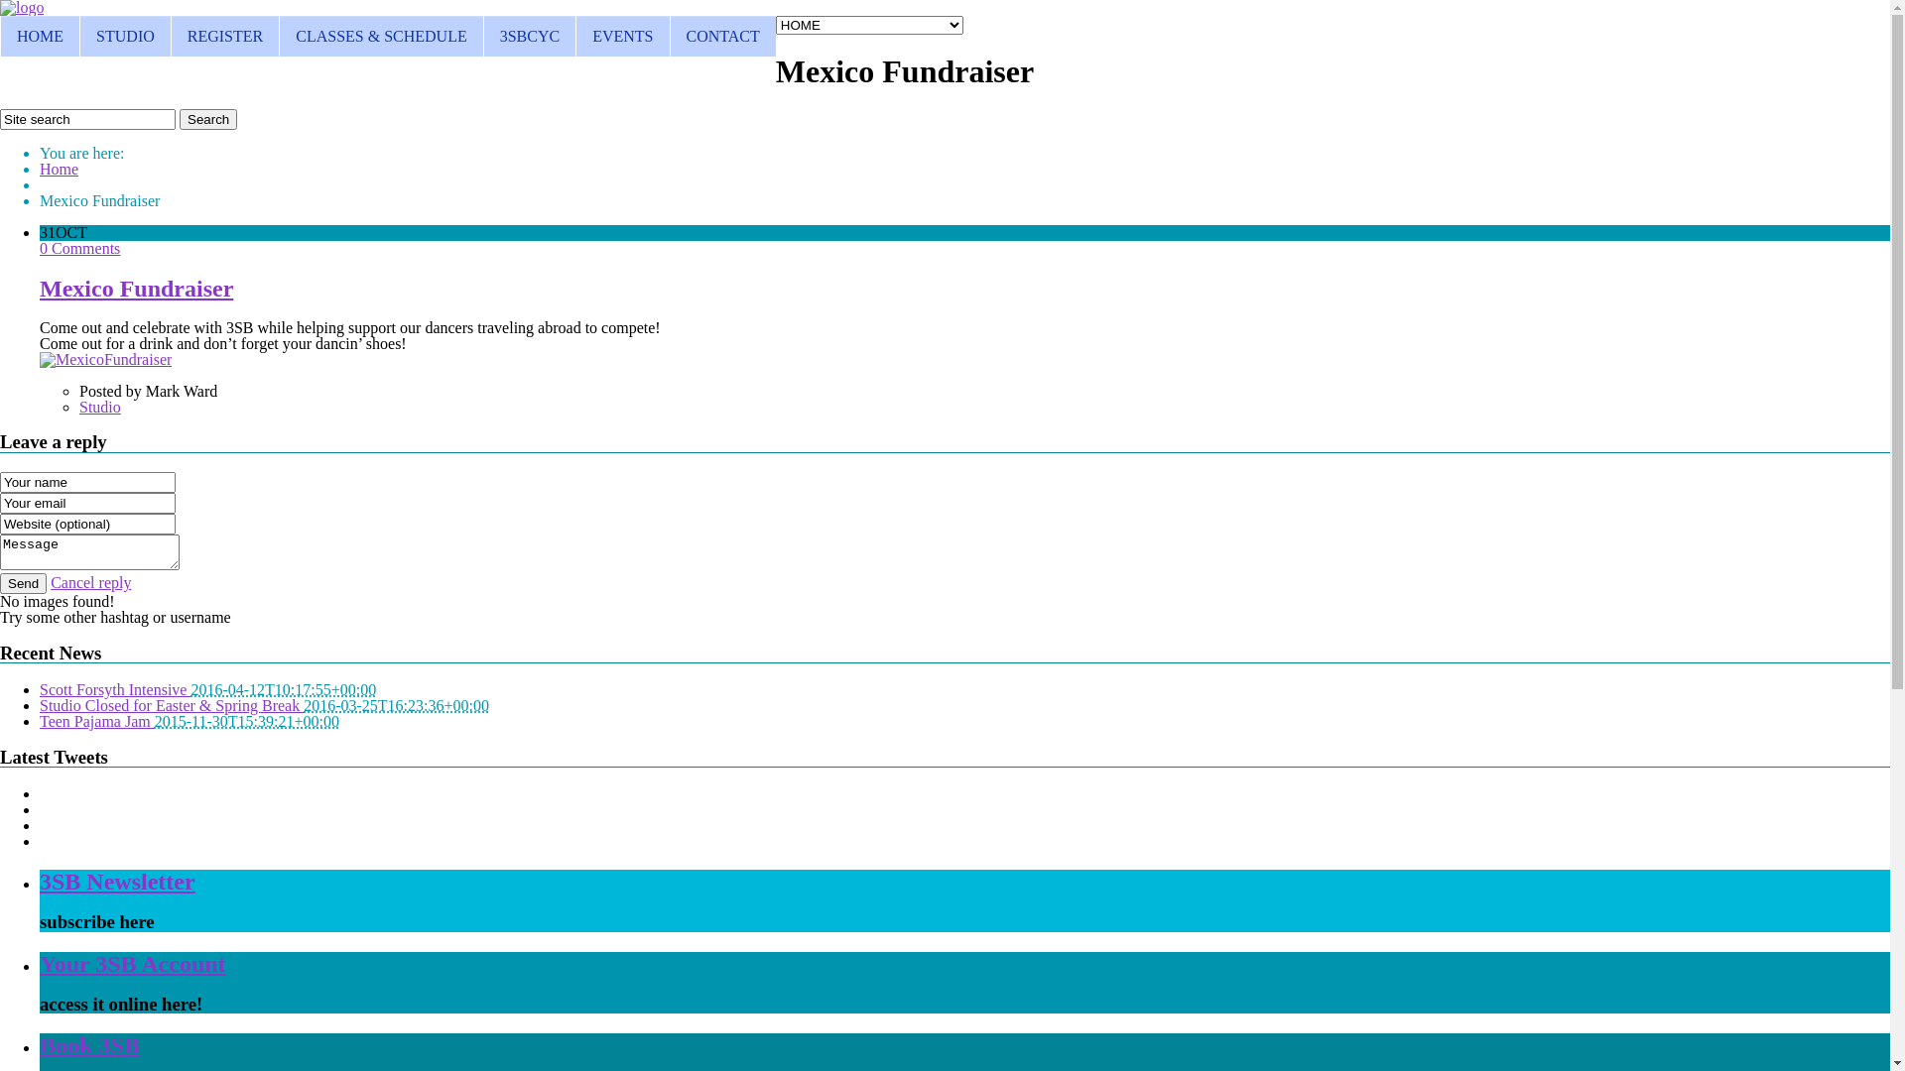 The image size is (1905, 1071). Describe the element at coordinates (125, 36) in the screenshot. I see `STUDIO` at that location.